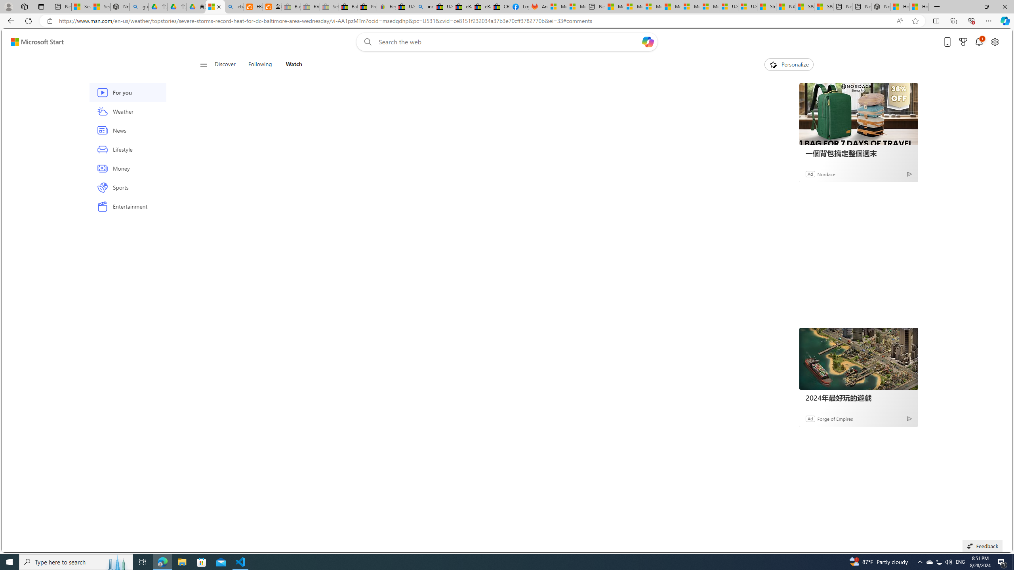 This screenshot has width=1014, height=570. Describe the element at coordinates (824, 7) in the screenshot. I see `S&P 500, Nasdaq end lower, weighed by Nvidia dip | Watch` at that location.